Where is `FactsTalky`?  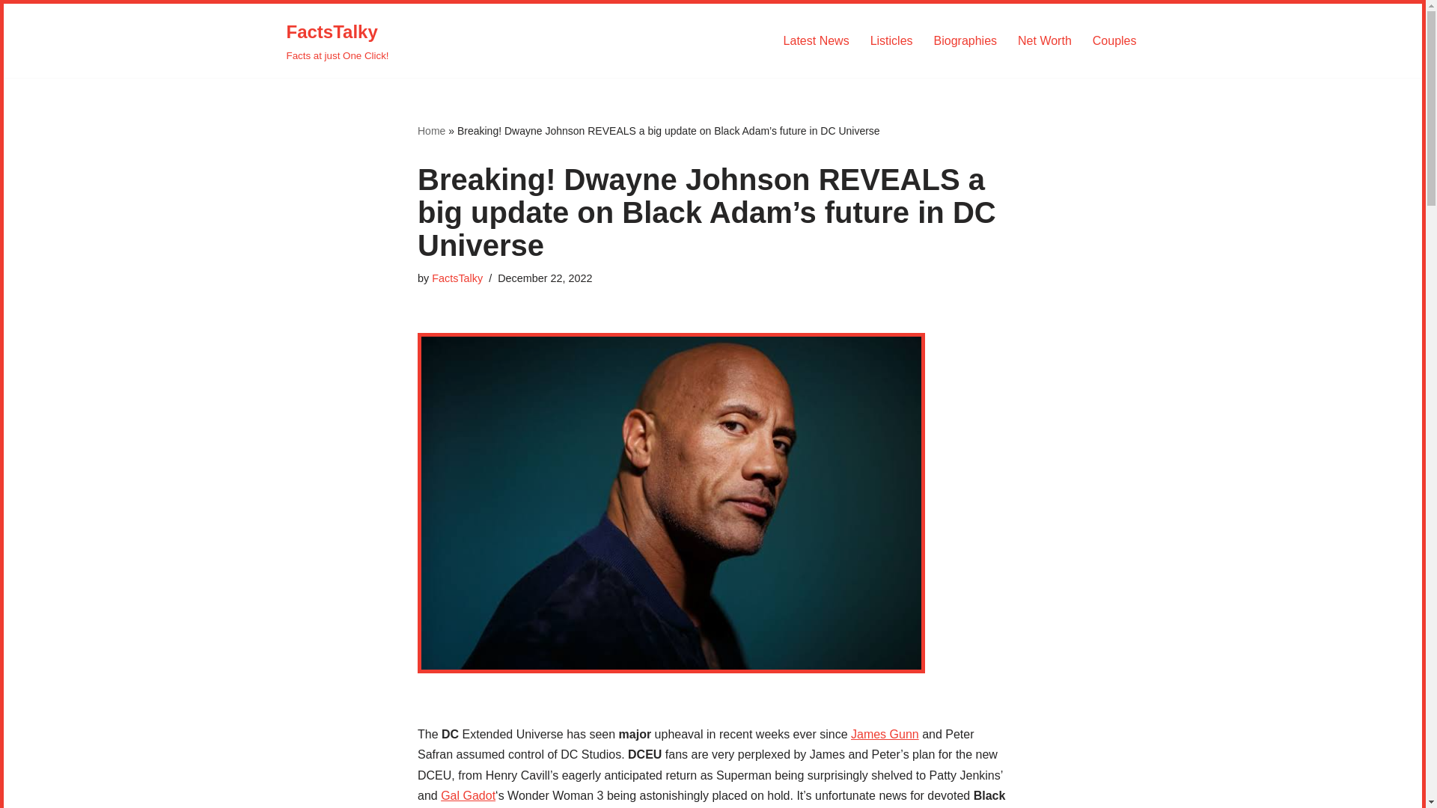 FactsTalky is located at coordinates (457, 278).